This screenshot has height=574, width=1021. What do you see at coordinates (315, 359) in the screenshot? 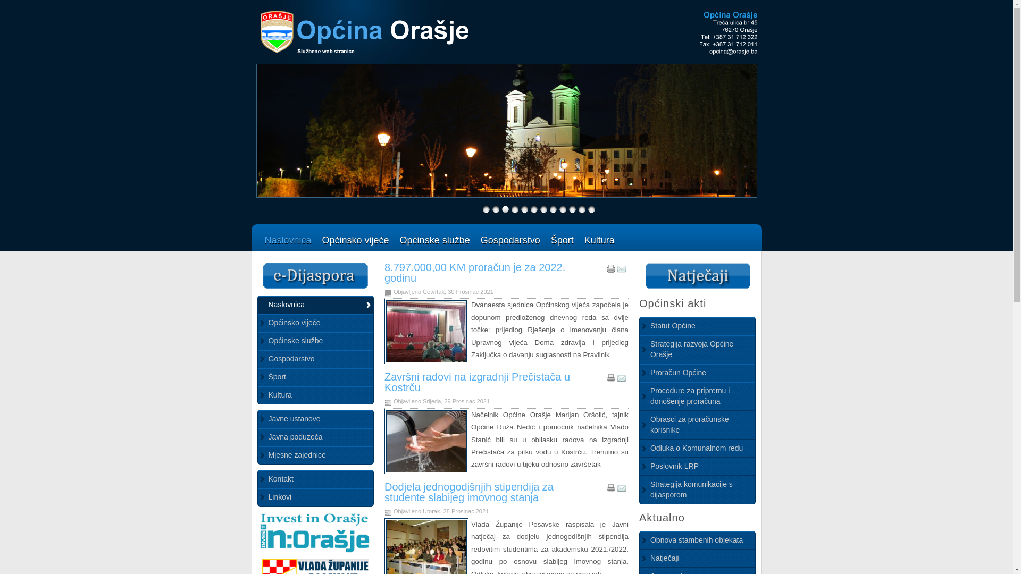
I see `Gospodarstvo` at bounding box center [315, 359].